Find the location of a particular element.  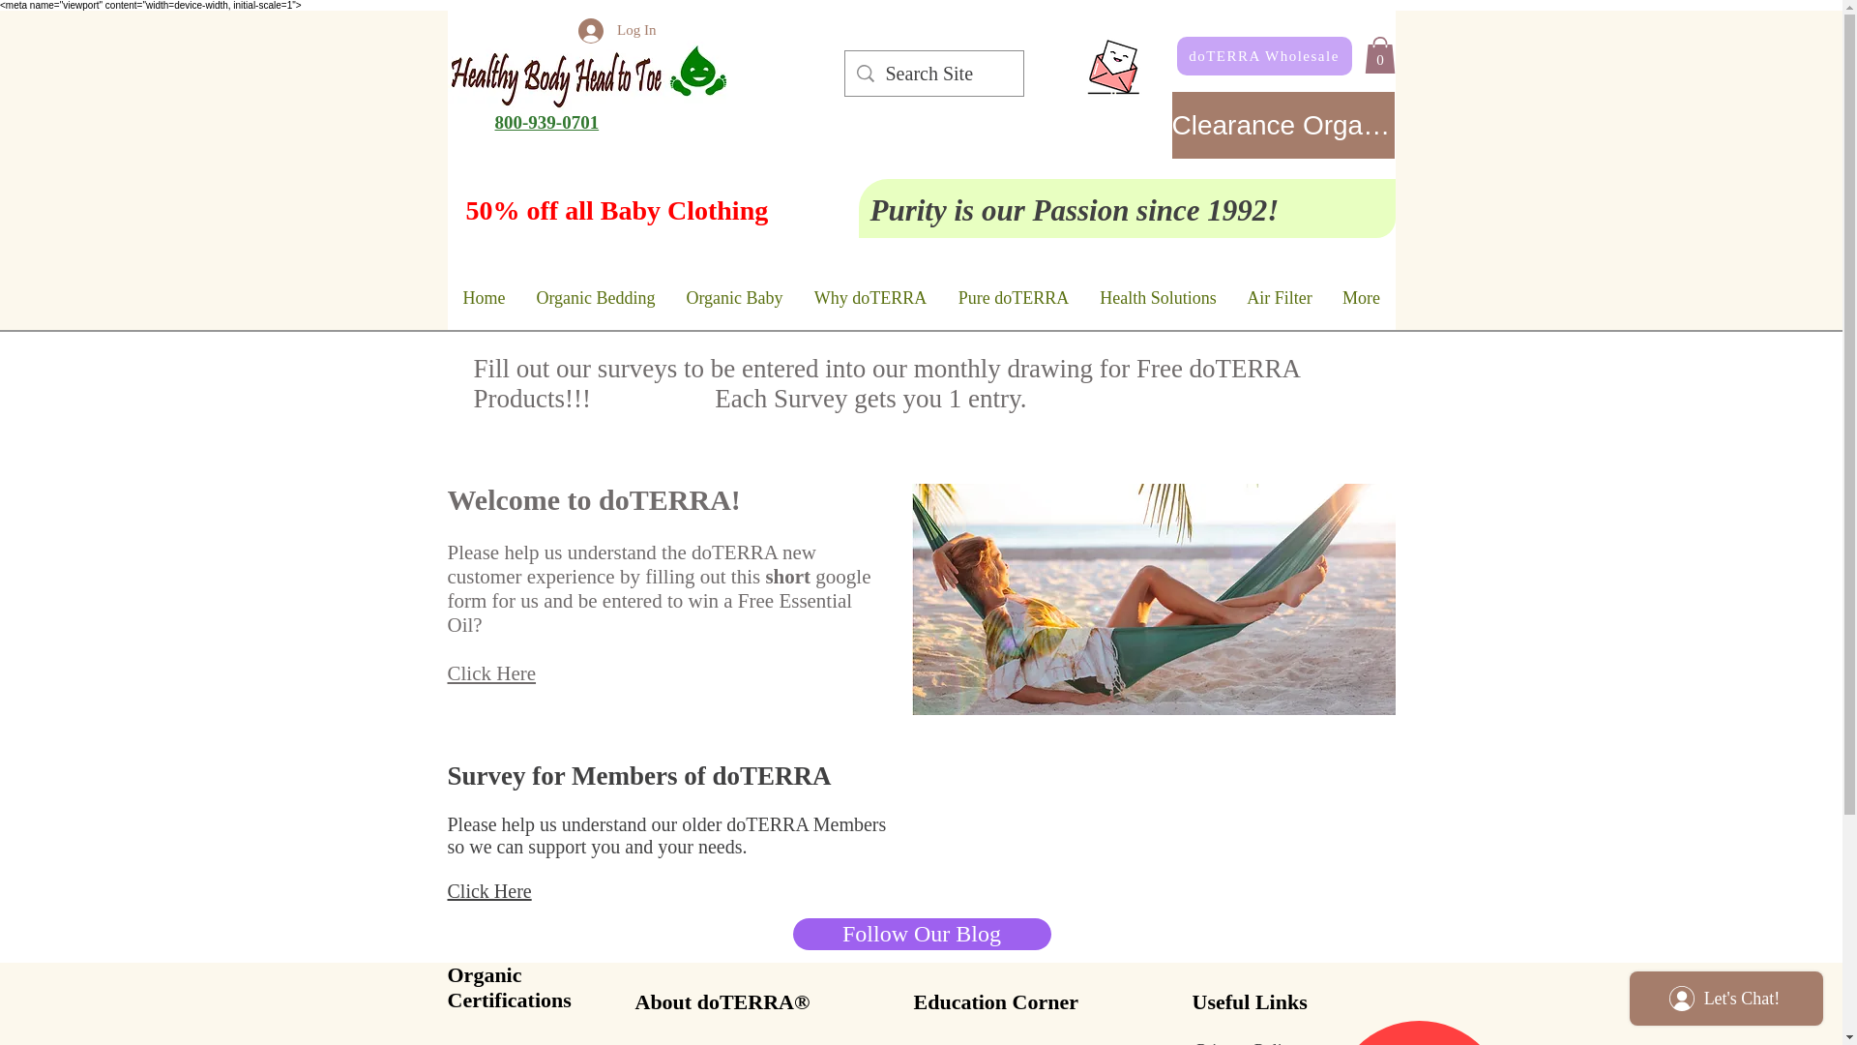

800-939-0701 is located at coordinates (547, 122).